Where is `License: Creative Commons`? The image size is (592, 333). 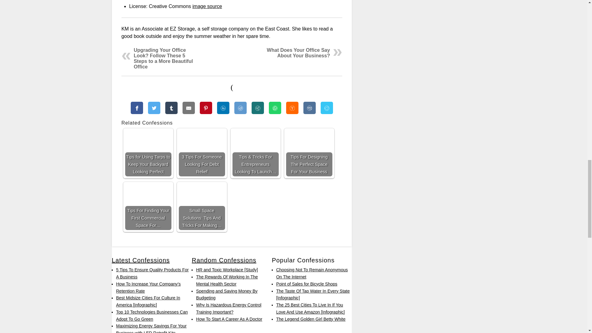
License: Creative Commons is located at coordinates (207, 6).